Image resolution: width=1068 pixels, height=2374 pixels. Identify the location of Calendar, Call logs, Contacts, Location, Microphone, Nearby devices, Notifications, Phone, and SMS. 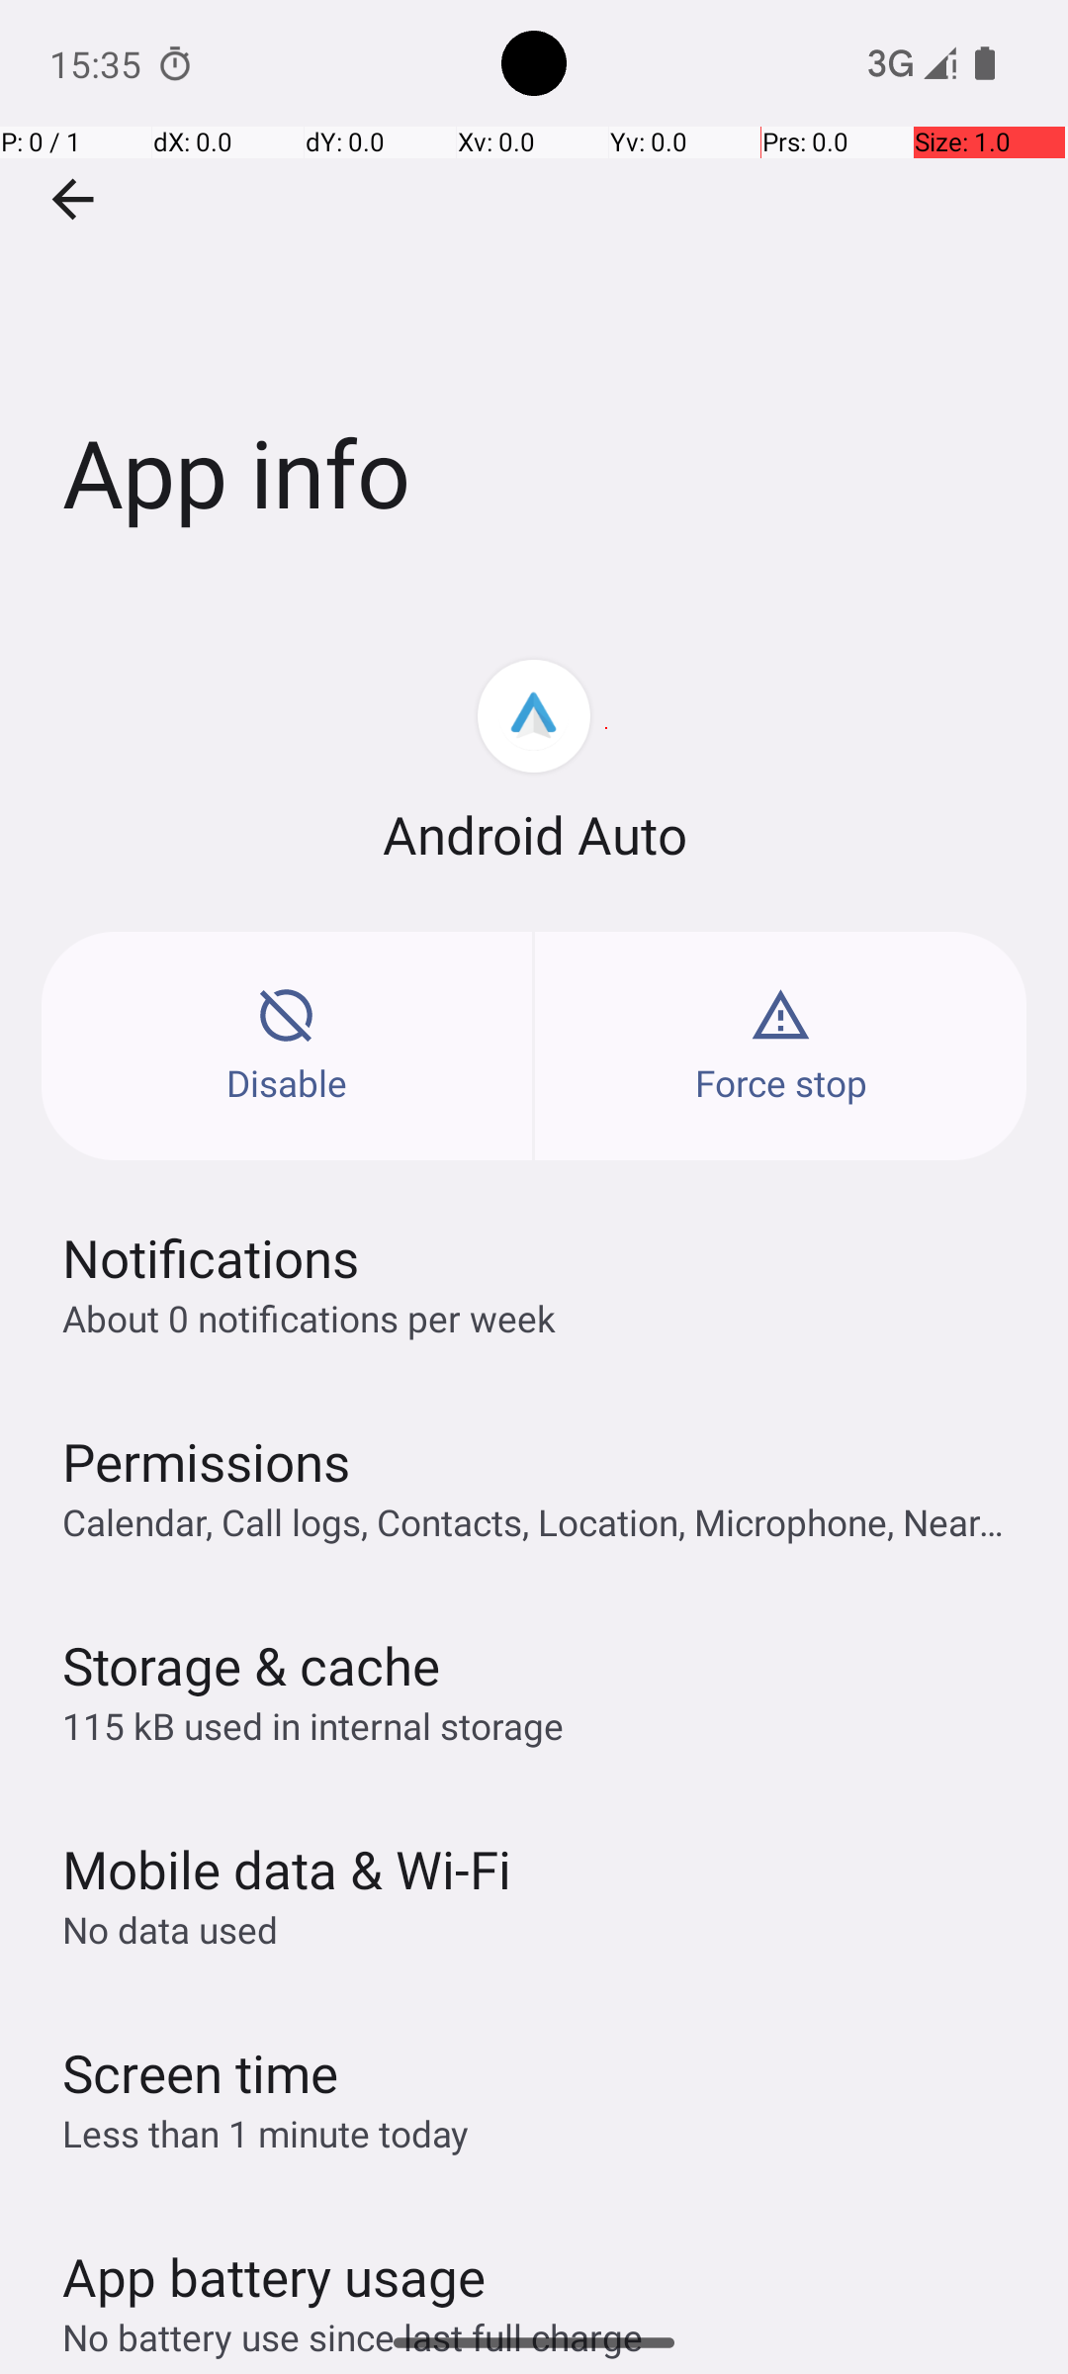
(544, 1521).